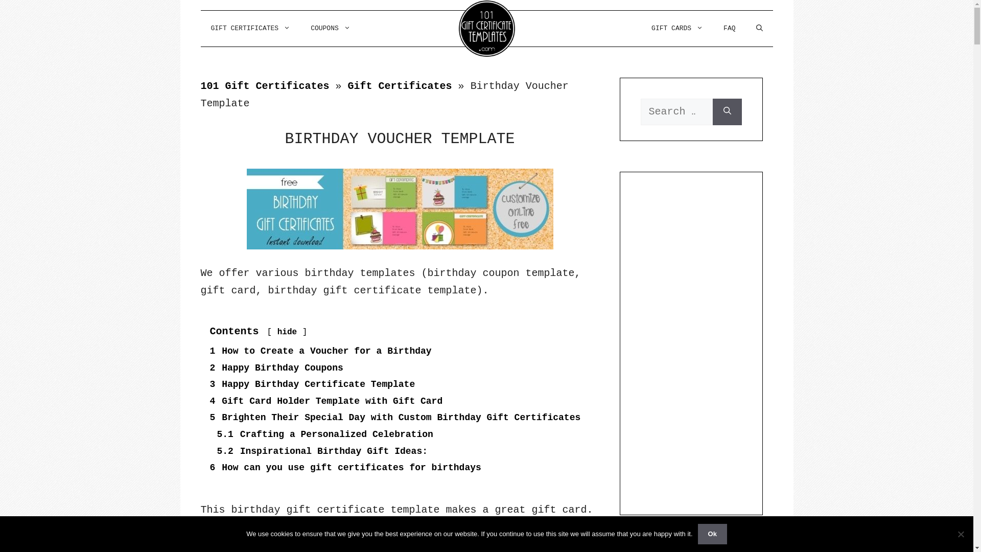  What do you see at coordinates (345, 467) in the screenshot?
I see `6 How can you use gift certificates for birthdays` at bounding box center [345, 467].